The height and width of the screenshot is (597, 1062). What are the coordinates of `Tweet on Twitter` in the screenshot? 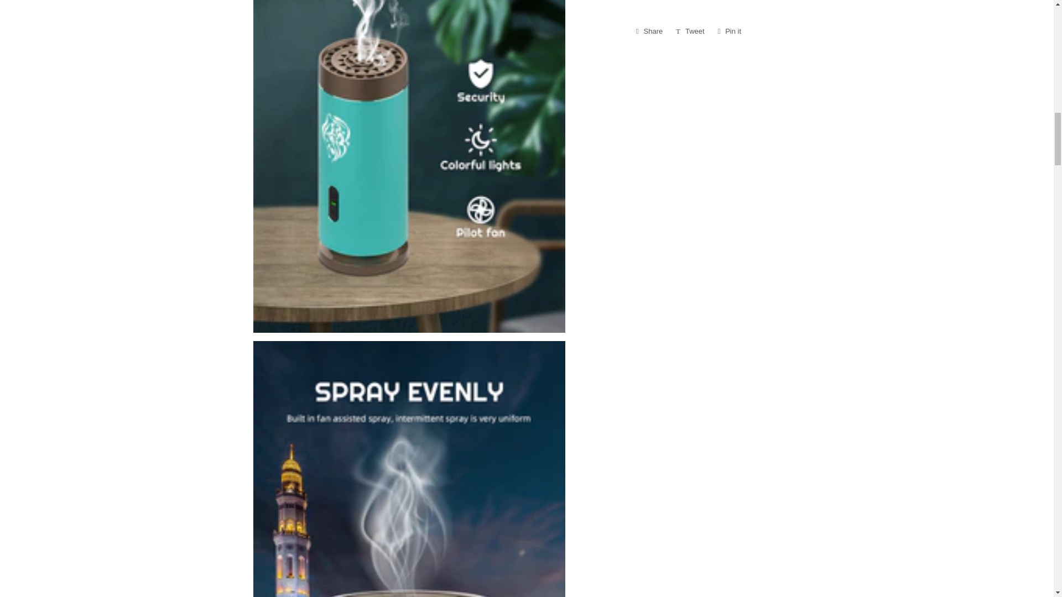 It's located at (690, 32).